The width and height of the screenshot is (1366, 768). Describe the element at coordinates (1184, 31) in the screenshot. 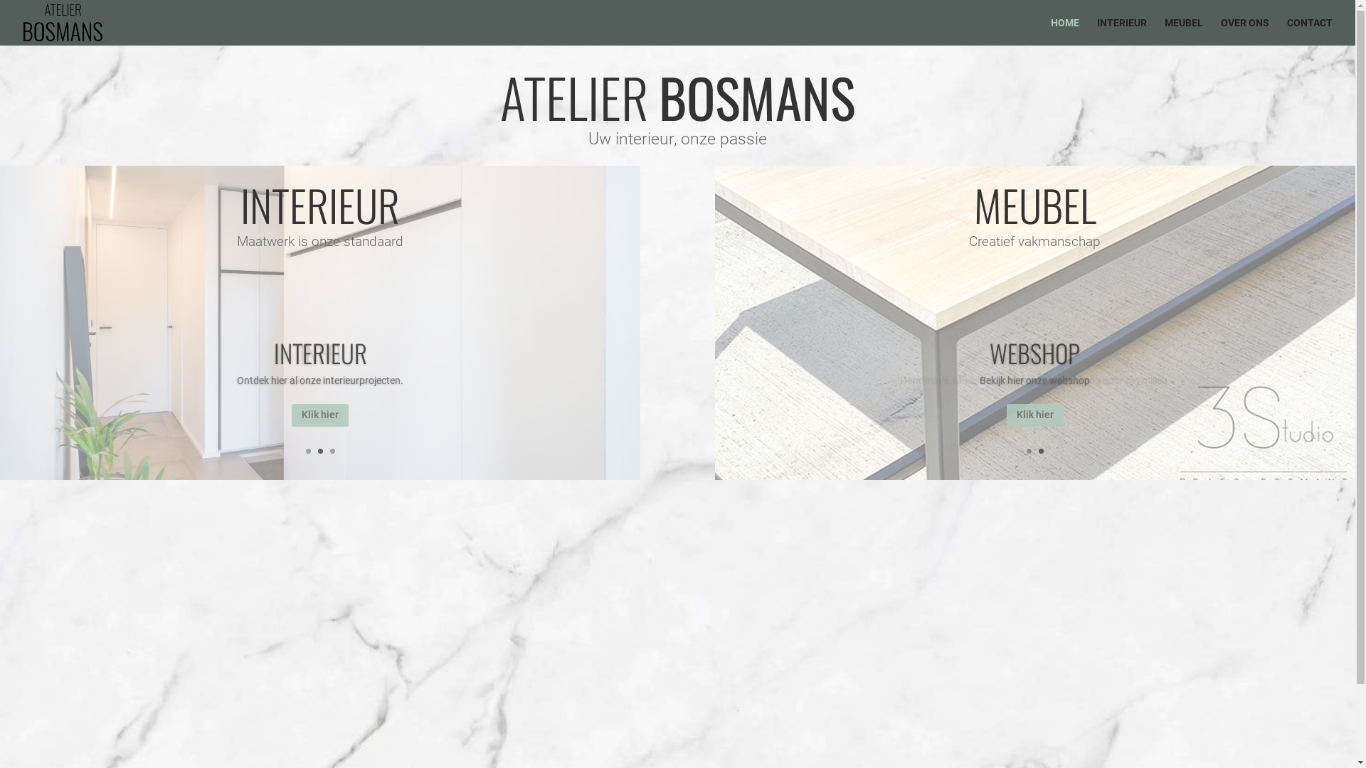

I see `MEUBEL` at that location.